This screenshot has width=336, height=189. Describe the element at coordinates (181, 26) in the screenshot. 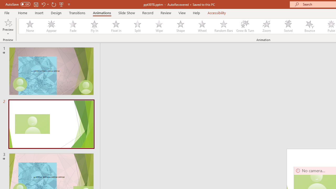

I see `Shape` at that location.